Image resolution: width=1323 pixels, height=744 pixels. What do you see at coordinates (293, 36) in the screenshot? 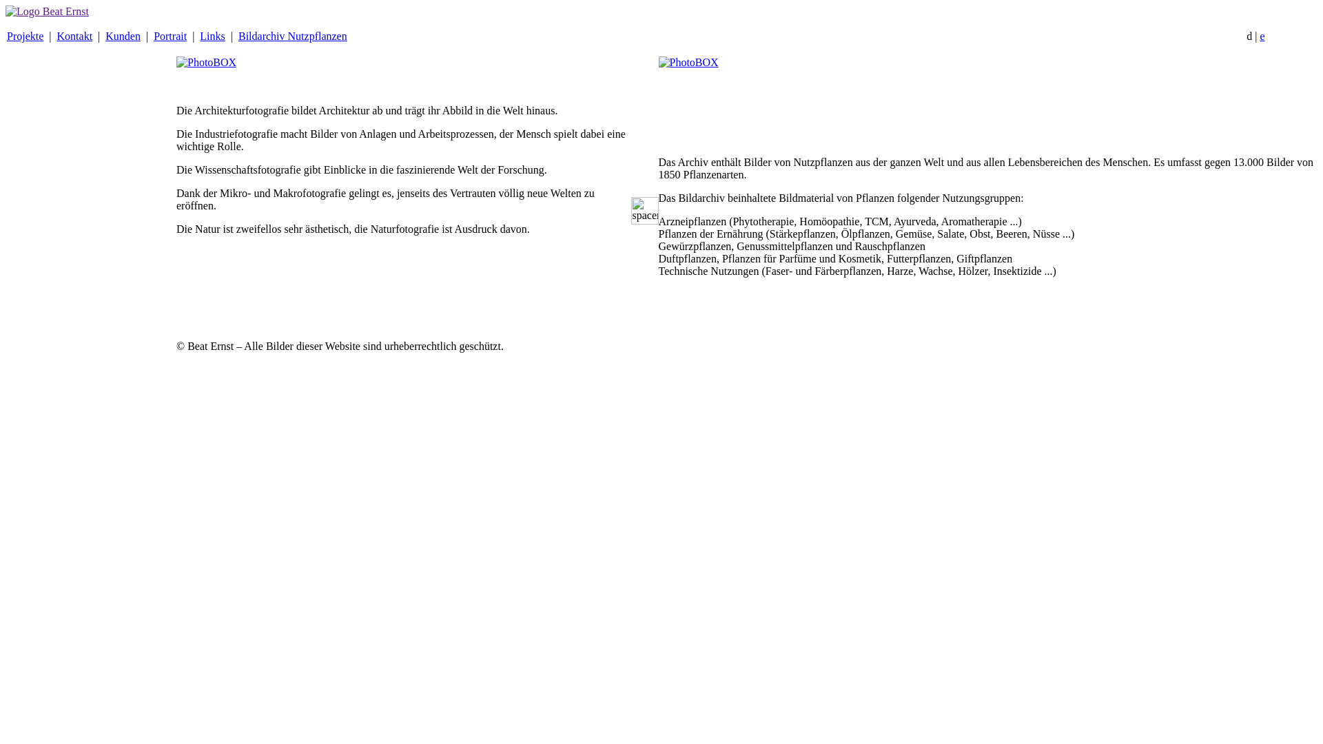
I see `Bildarchiv Nutzpflanzen` at bounding box center [293, 36].